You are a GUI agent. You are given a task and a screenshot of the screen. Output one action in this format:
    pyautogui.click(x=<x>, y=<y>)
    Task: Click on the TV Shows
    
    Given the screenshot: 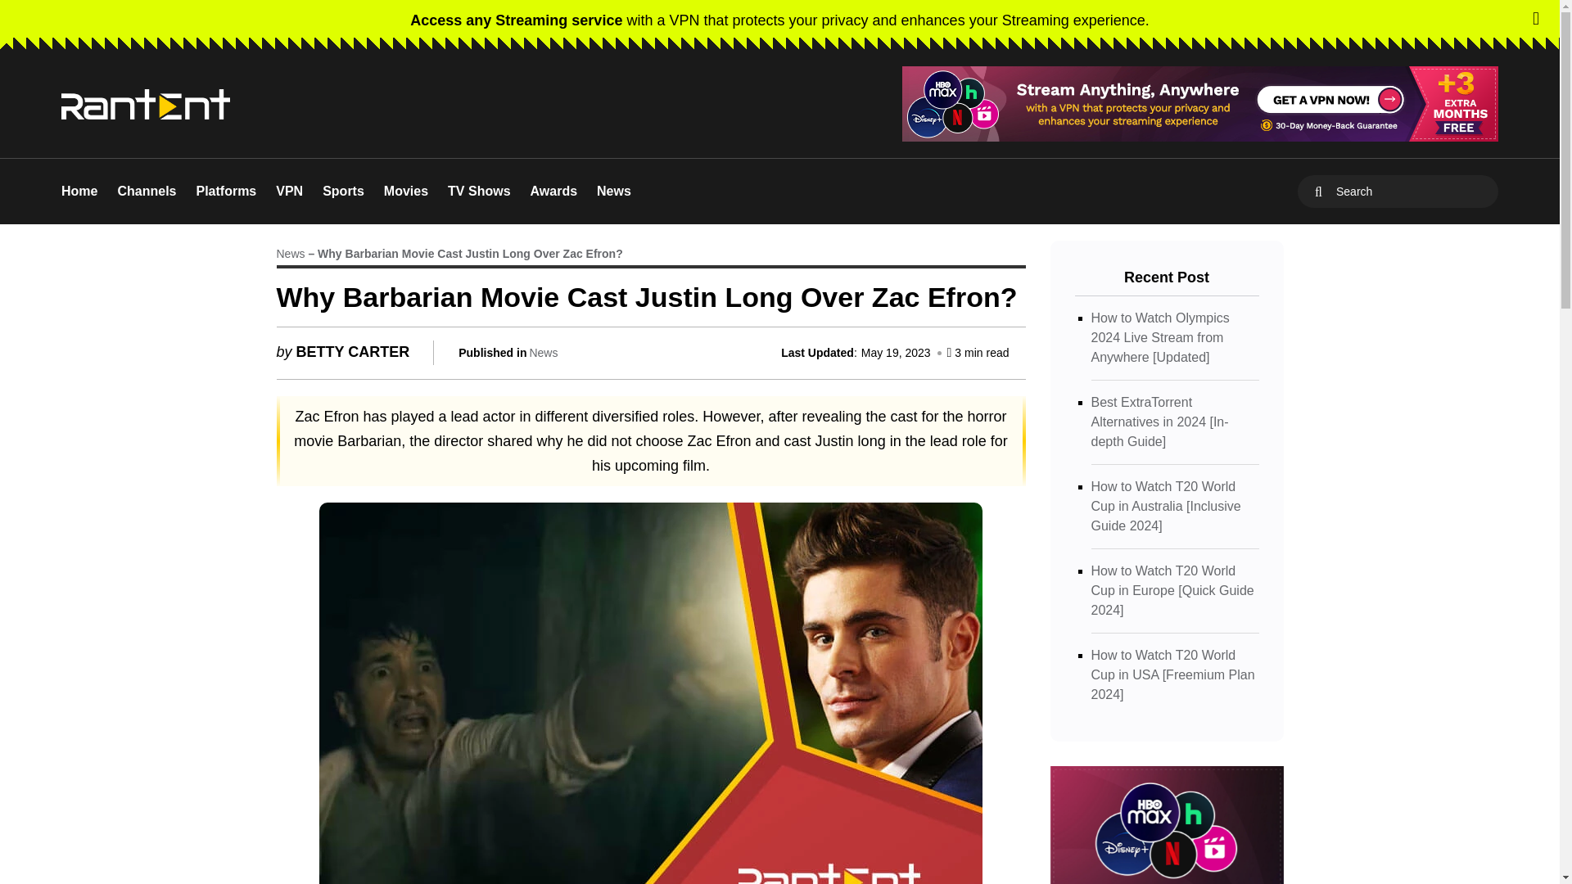 What is the action you would take?
    pyautogui.click(x=478, y=192)
    